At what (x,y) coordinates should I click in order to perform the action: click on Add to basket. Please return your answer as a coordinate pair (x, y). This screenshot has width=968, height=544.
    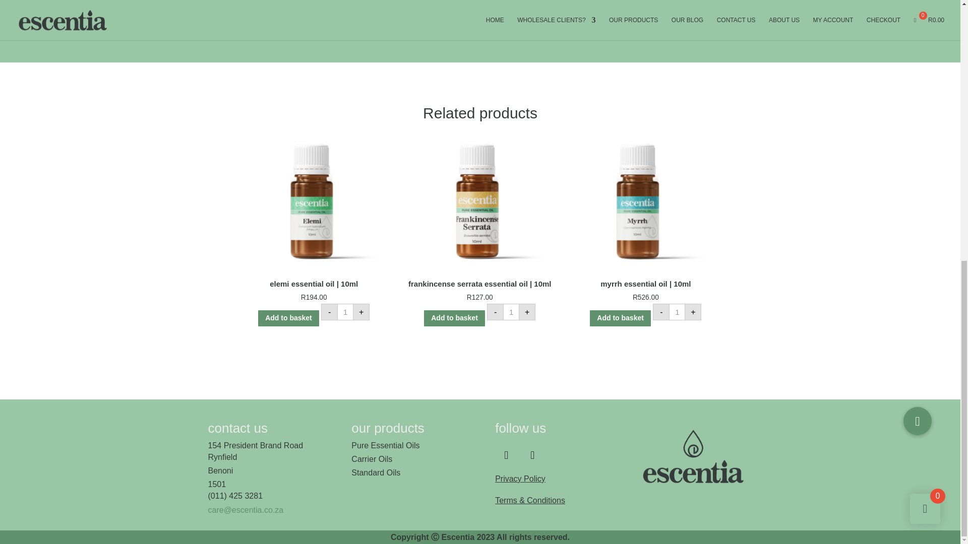
    Looking at the image, I should click on (454, 318).